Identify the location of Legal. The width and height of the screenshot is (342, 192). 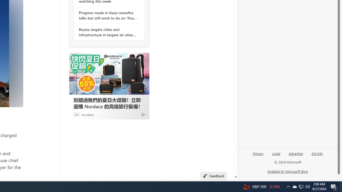
(276, 153).